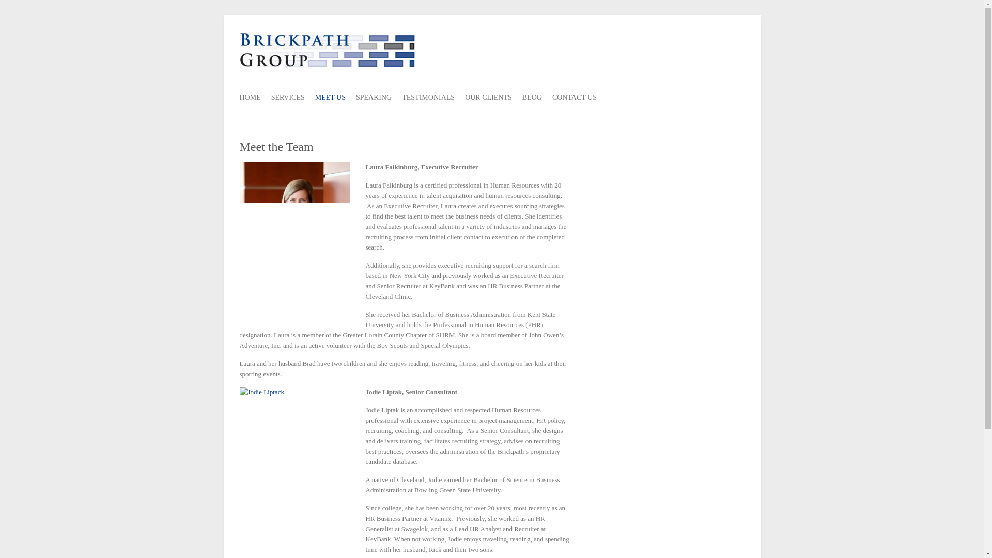  Describe the element at coordinates (734, 56) in the screenshot. I see `BRICKPATH GROUP e-mail` at that location.